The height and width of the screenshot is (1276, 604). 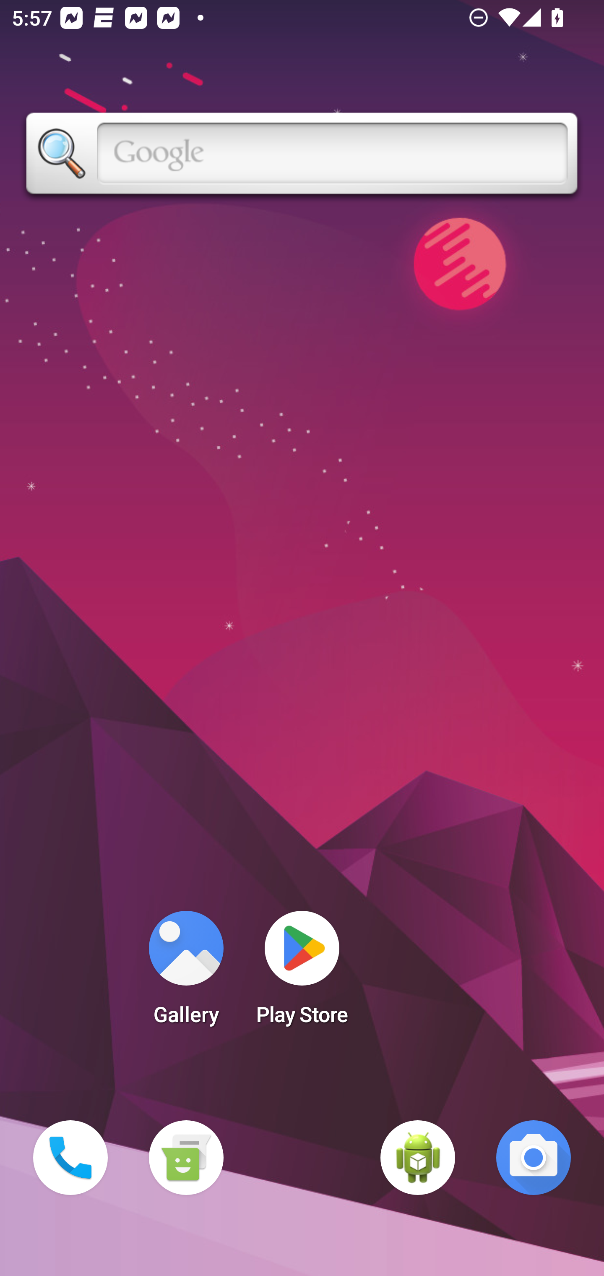 I want to click on WebView Browser Tester, so click(x=418, y=1158).